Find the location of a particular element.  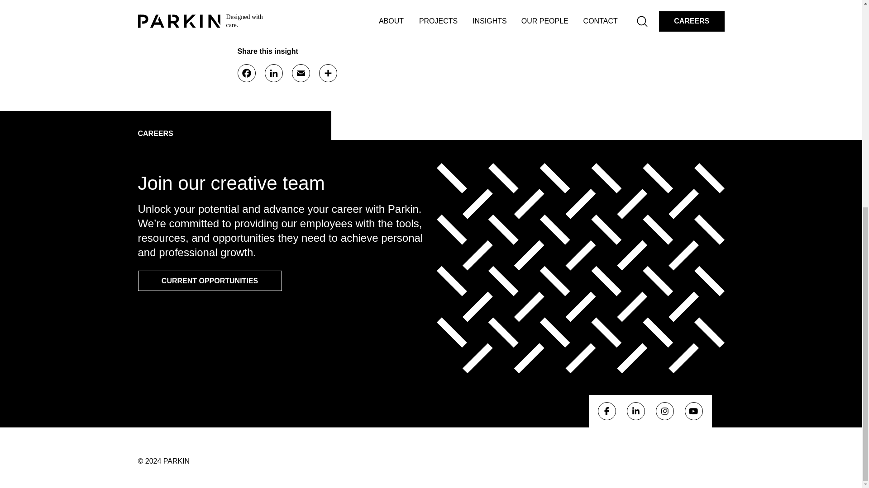

Youtube is located at coordinates (693, 411).